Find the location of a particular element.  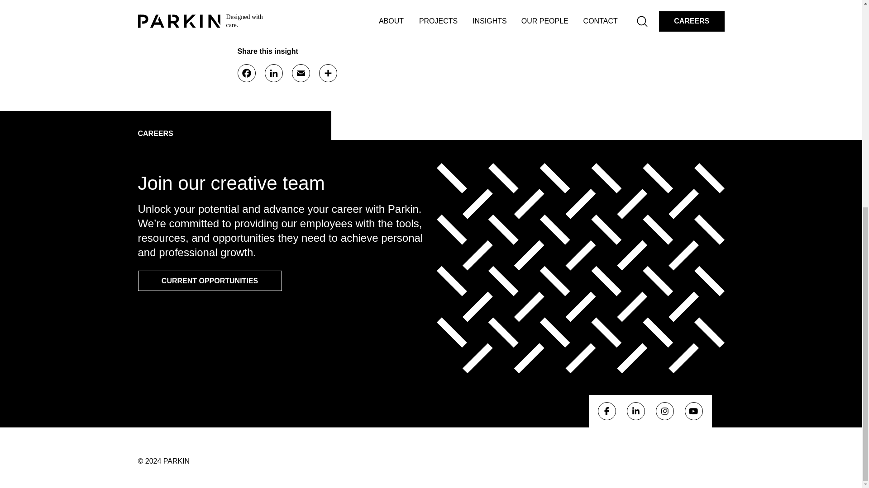

Youtube is located at coordinates (693, 411).